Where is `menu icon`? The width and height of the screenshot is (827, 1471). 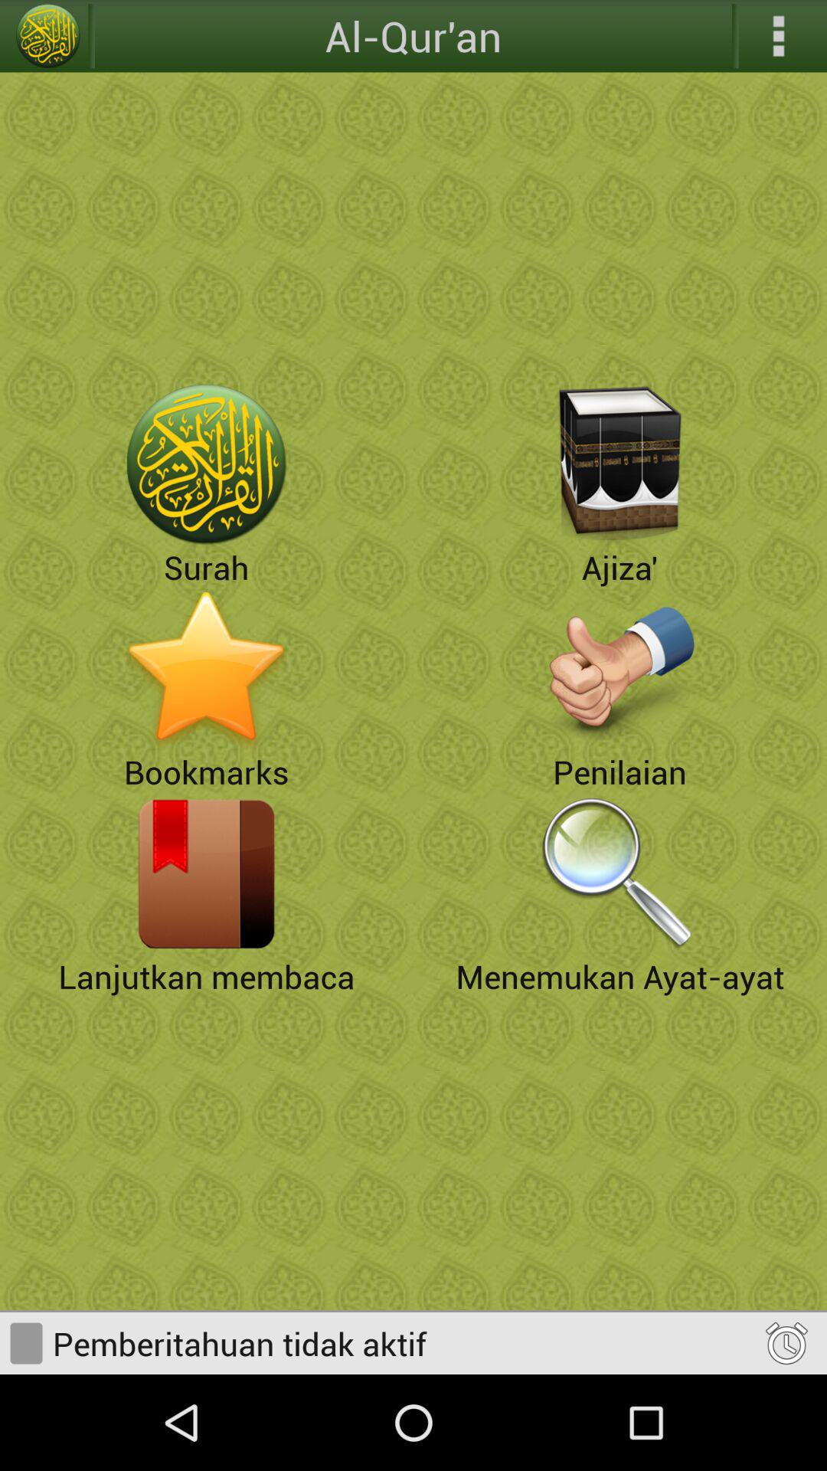
menu icon is located at coordinates (779, 36).